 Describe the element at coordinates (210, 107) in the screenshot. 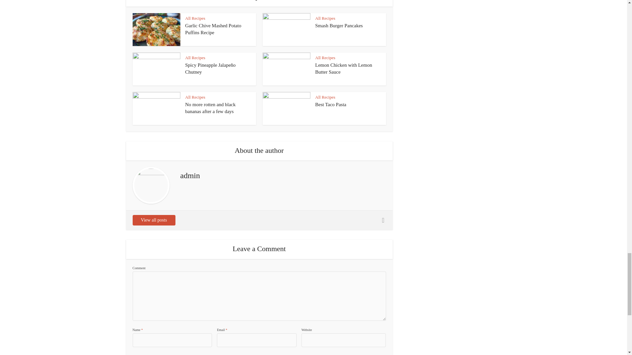

I see `No more rotten and black bananas after a few days` at that location.